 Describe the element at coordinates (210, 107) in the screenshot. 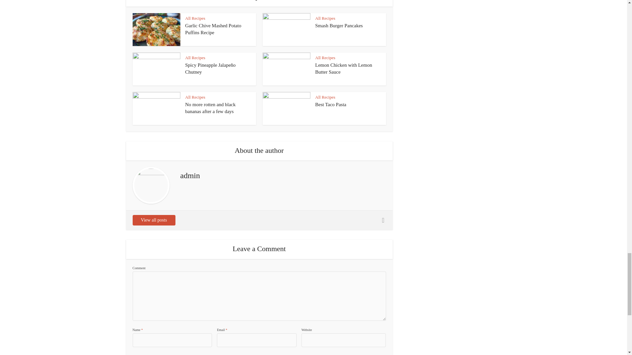

I see `No more rotten and black bananas after a few days` at that location.